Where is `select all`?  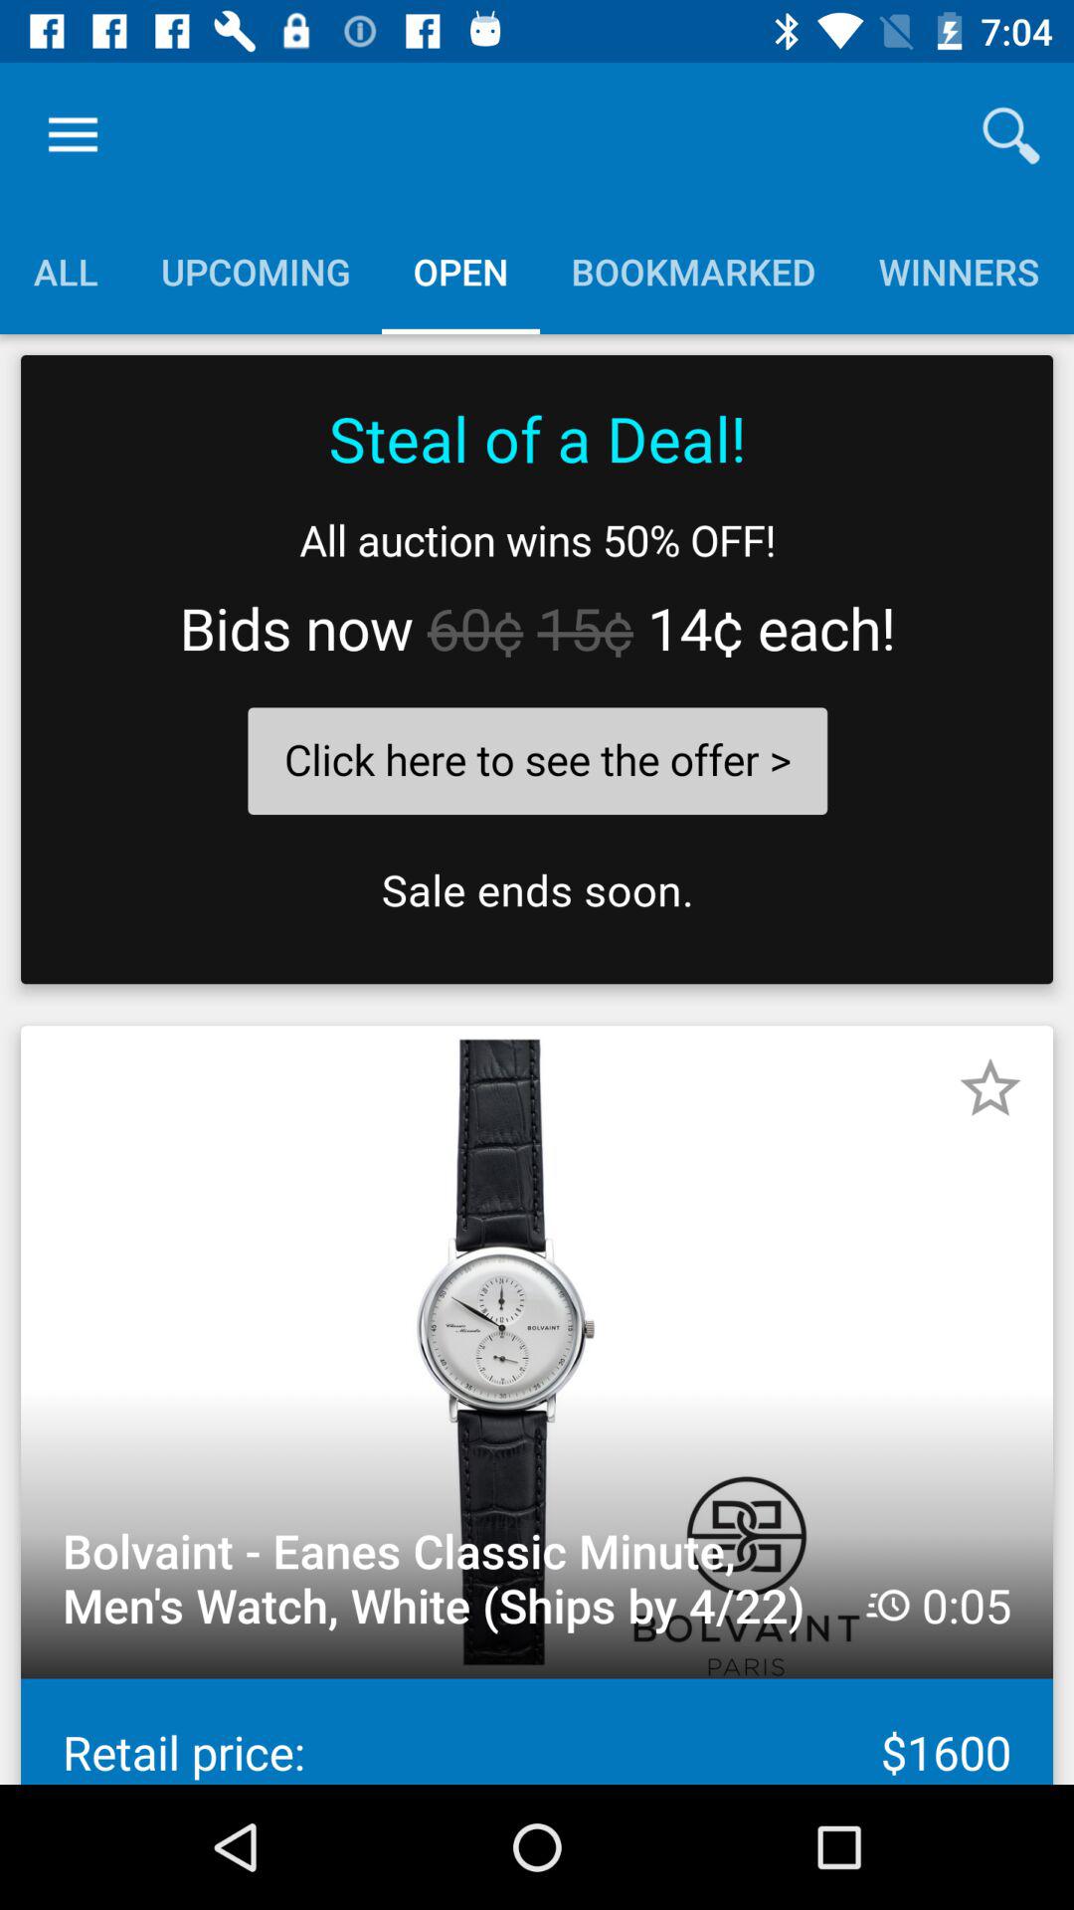 select all is located at coordinates (66, 271).